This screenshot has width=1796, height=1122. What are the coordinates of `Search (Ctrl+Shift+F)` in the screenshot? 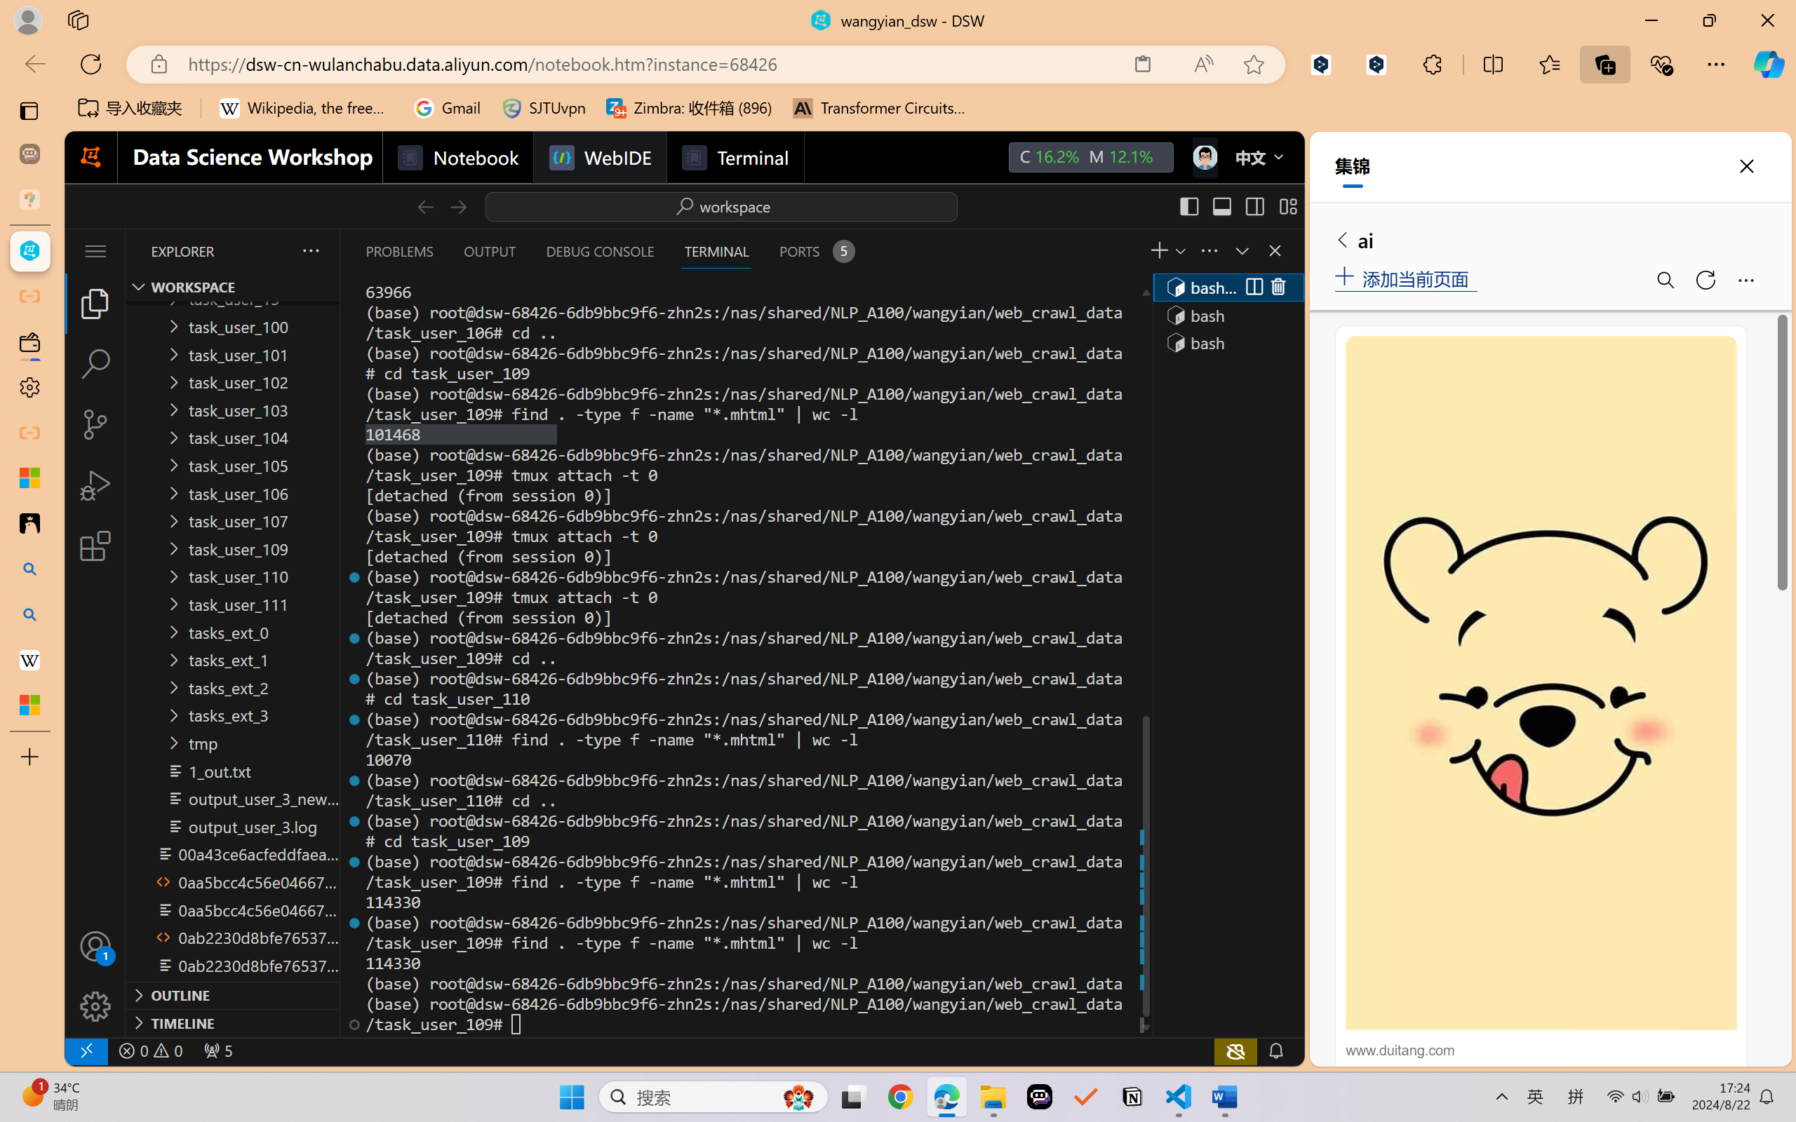 It's located at (95, 364).